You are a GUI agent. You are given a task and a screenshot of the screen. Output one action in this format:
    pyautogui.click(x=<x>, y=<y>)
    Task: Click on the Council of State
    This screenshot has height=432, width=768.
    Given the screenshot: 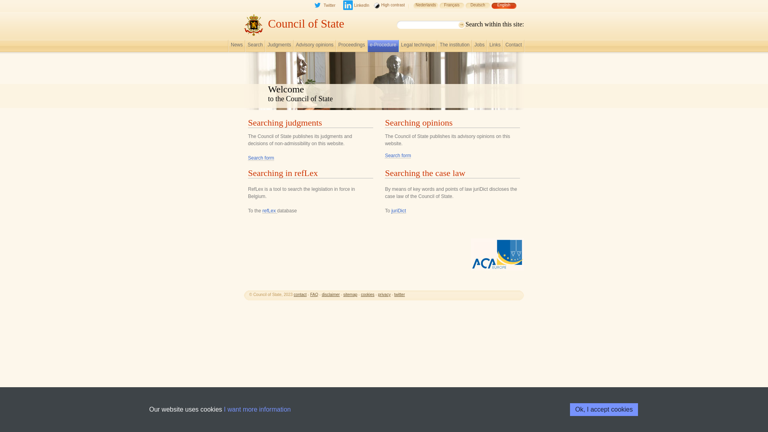 What is the action you would take?
    pyautogui.click(x=306, y=24)
    